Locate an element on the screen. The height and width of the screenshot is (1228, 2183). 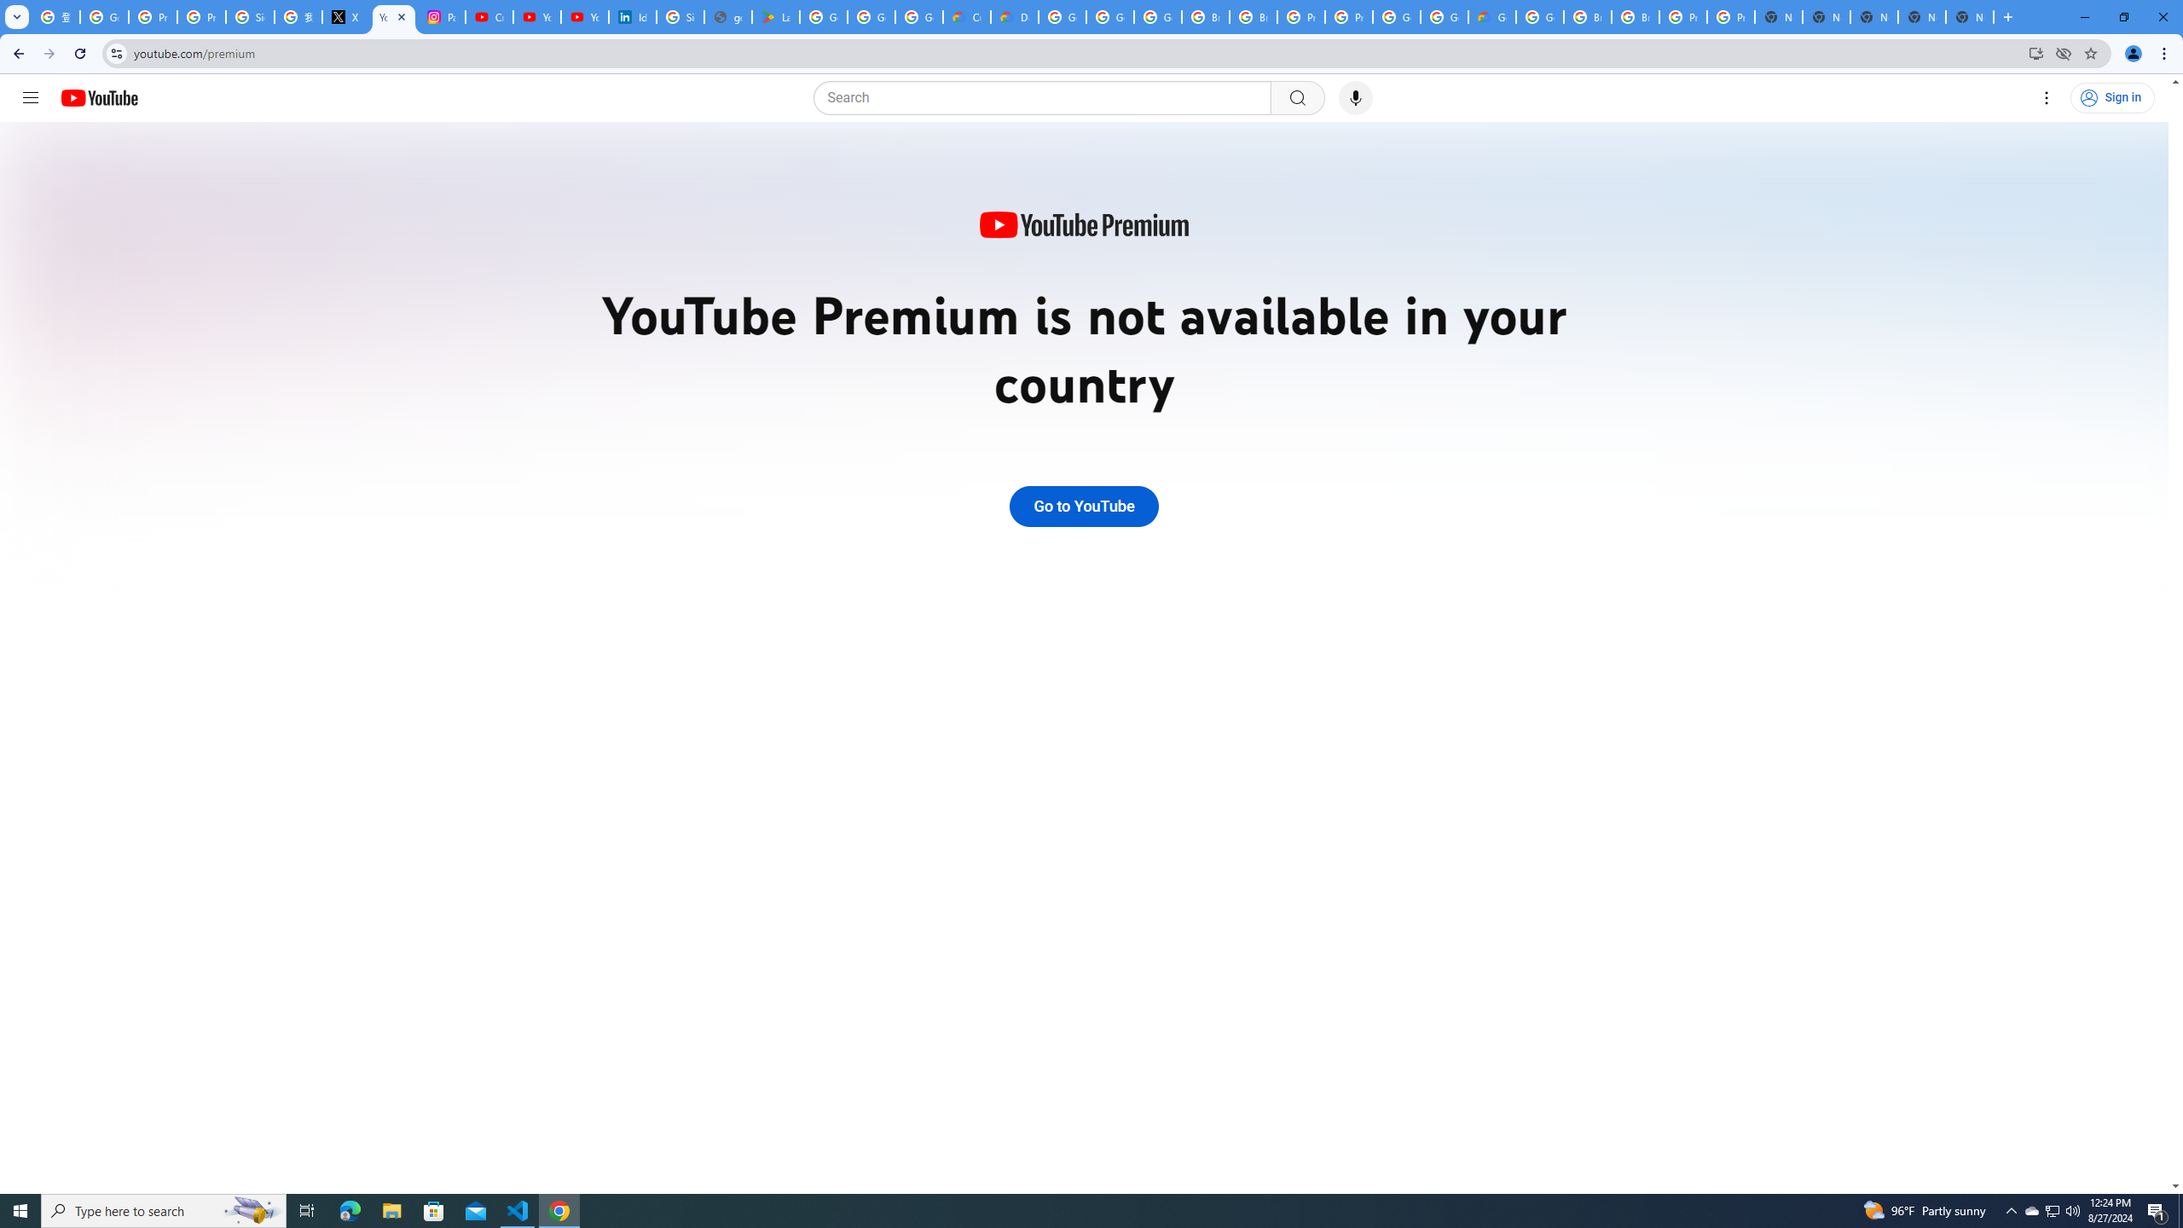
Google Cloud Platform is located at coordinates (1396, 17).